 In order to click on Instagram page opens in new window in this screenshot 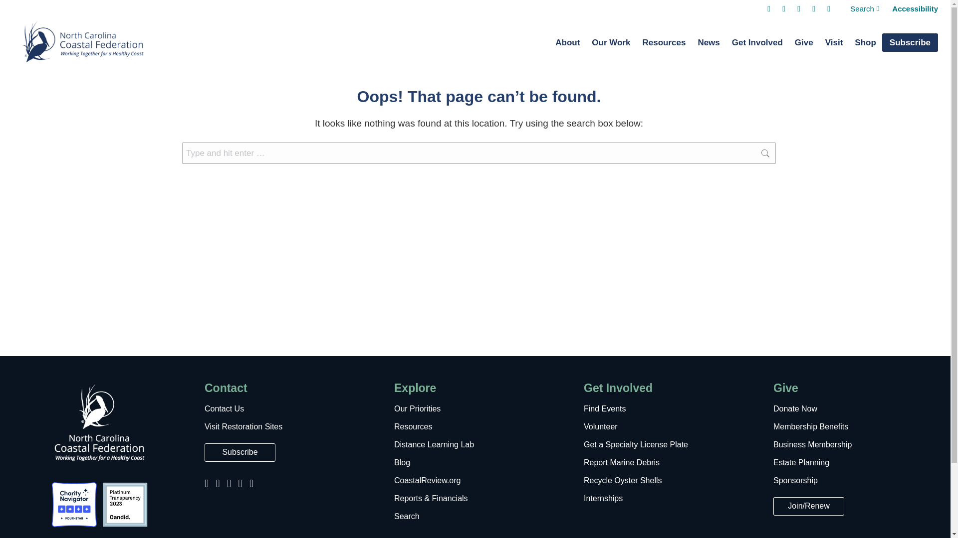, I will do `click(783, 8)`.